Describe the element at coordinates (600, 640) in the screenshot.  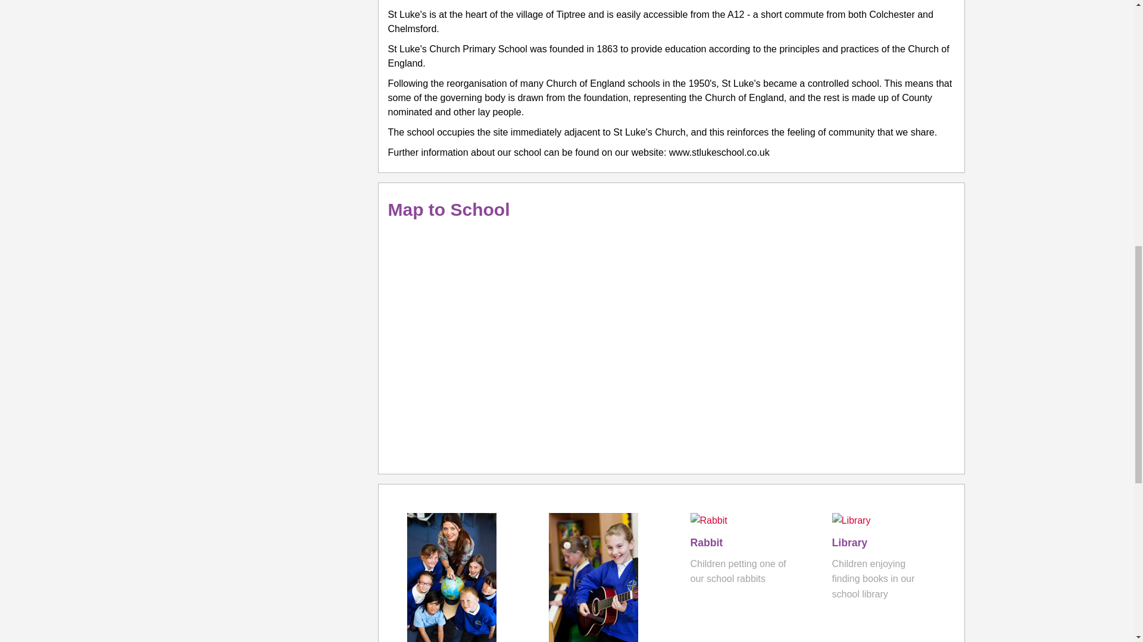
I see `Music Children enjoying music lessons` at that location.